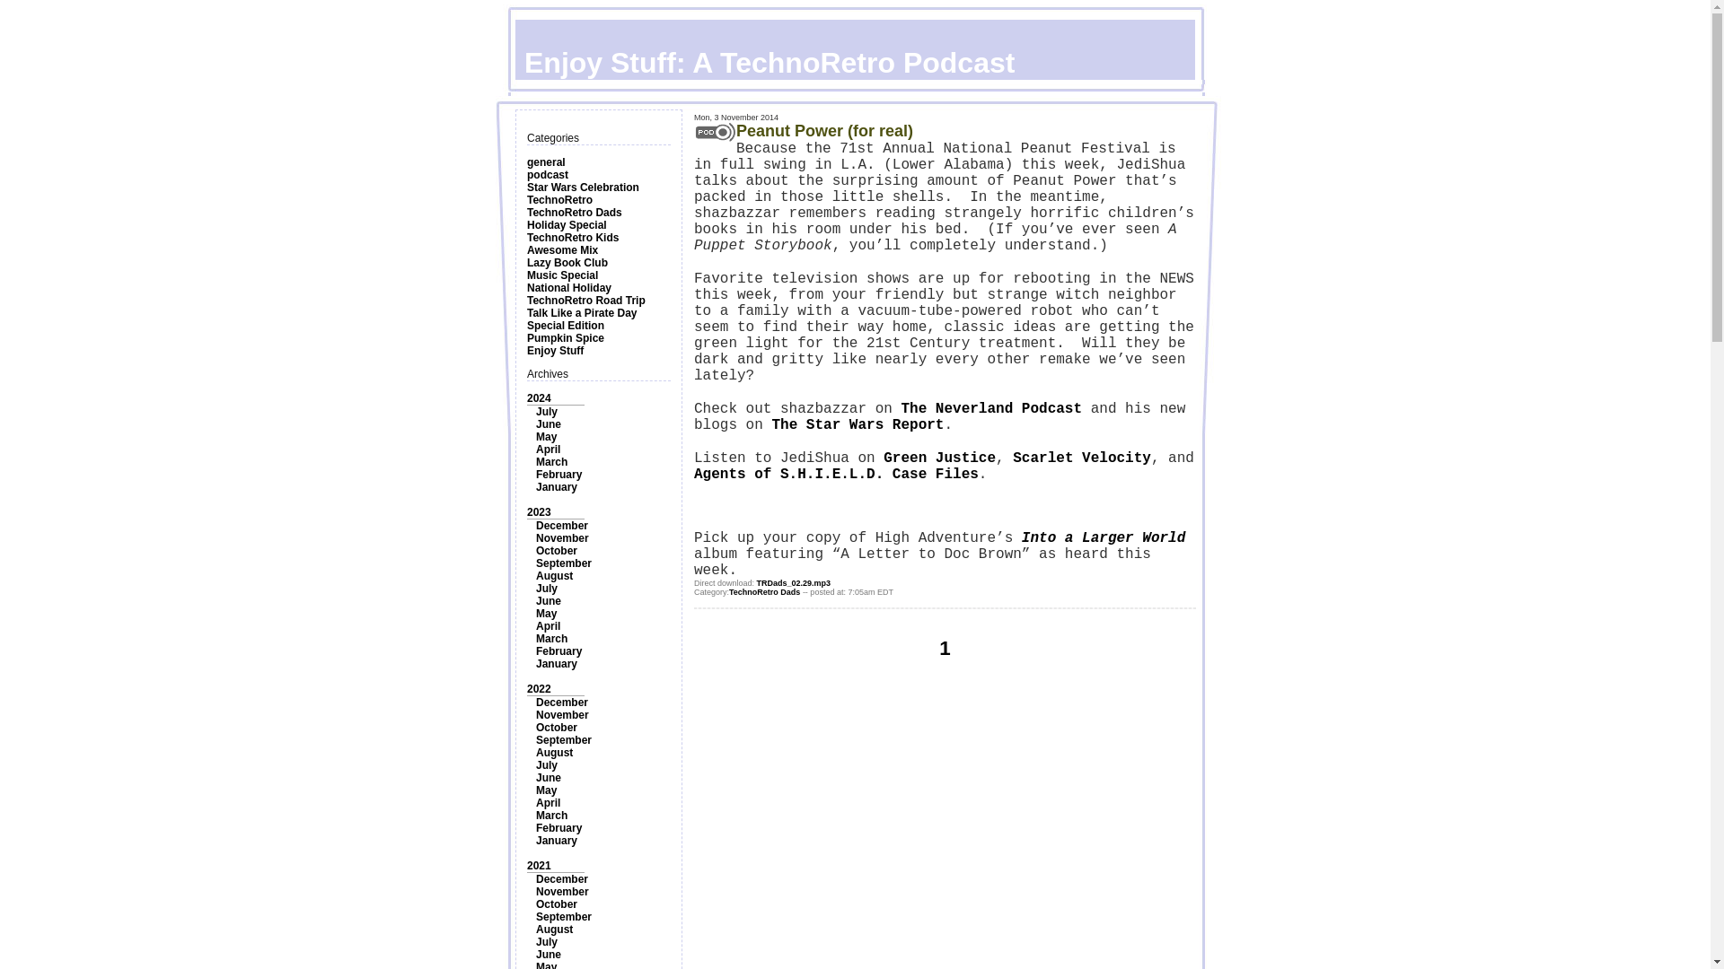 The width and height of the screenshot is (1724, 969). I want to click on Awesome Mix, so click(562, 250).